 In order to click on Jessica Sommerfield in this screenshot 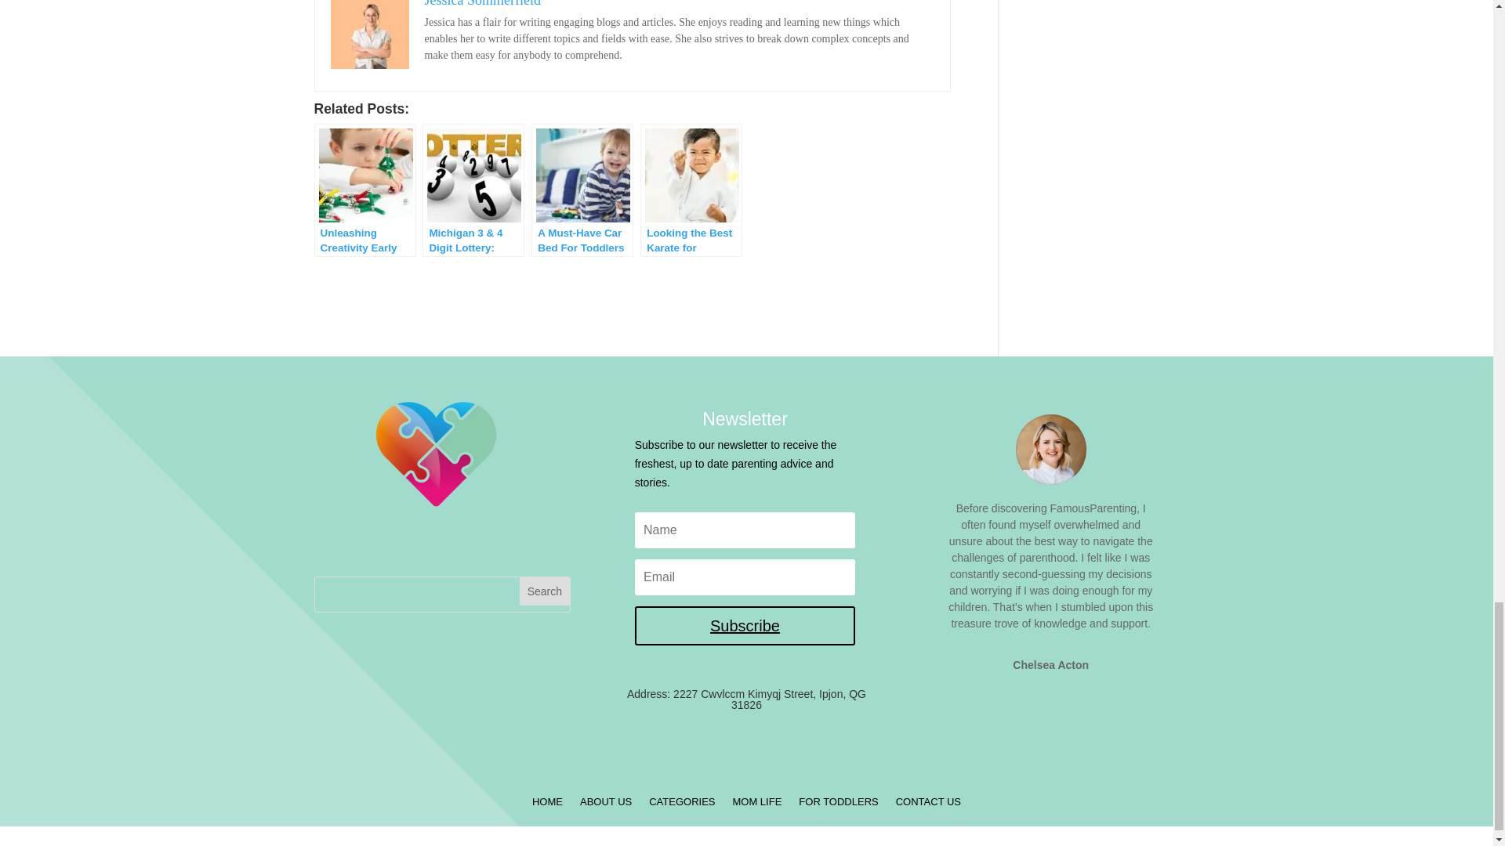, I will do `click(482, 3)`.